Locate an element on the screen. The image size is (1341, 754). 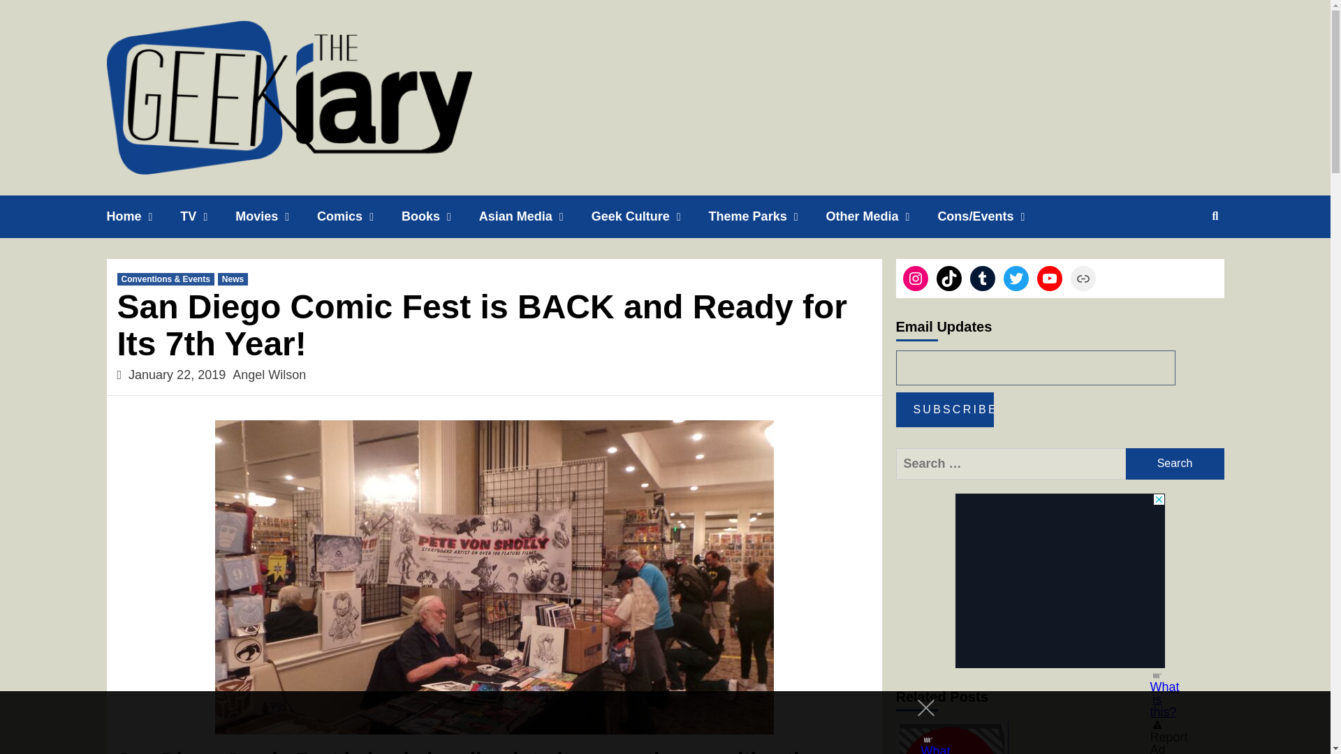
Home is located at coordinates (142, 216).